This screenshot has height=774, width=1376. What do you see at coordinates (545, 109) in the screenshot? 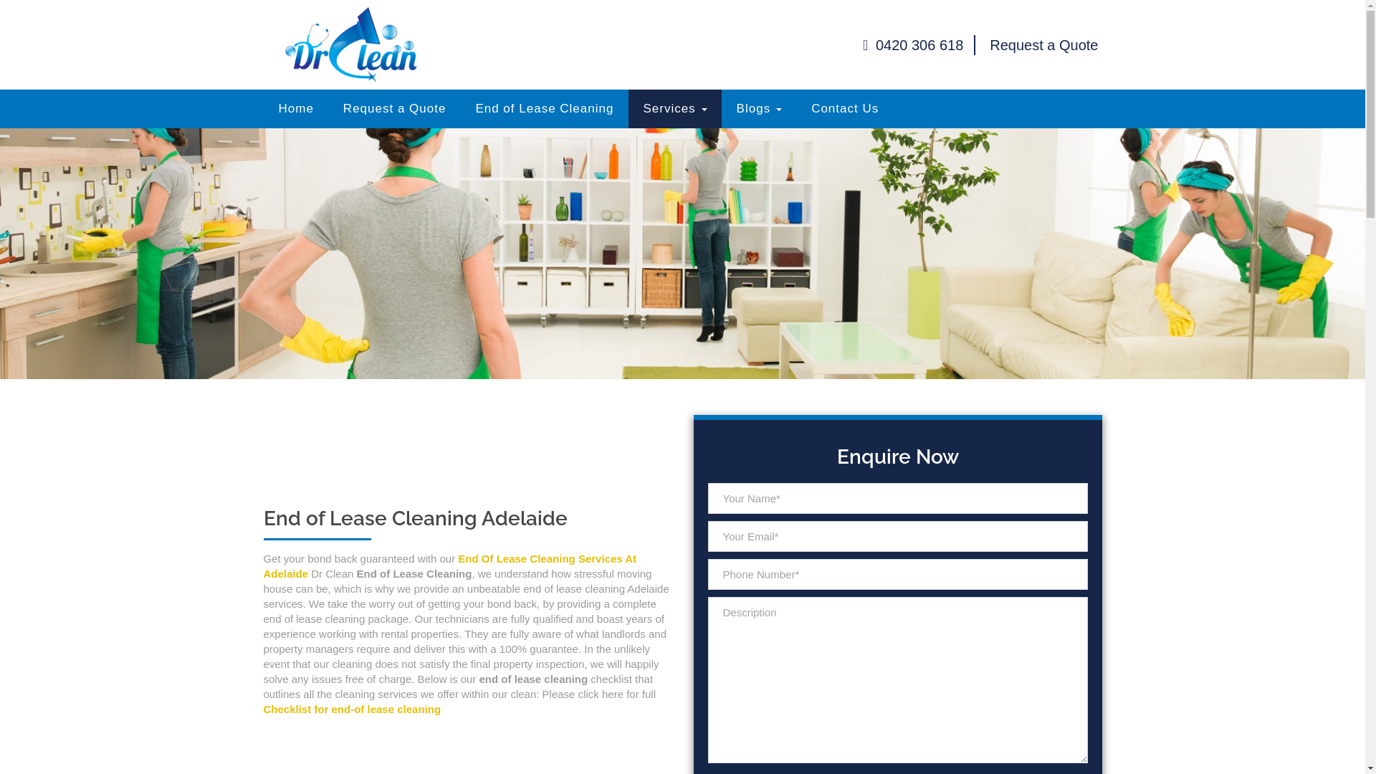
I see `End of Lease Cleaning` at bounding box center [545, 109].